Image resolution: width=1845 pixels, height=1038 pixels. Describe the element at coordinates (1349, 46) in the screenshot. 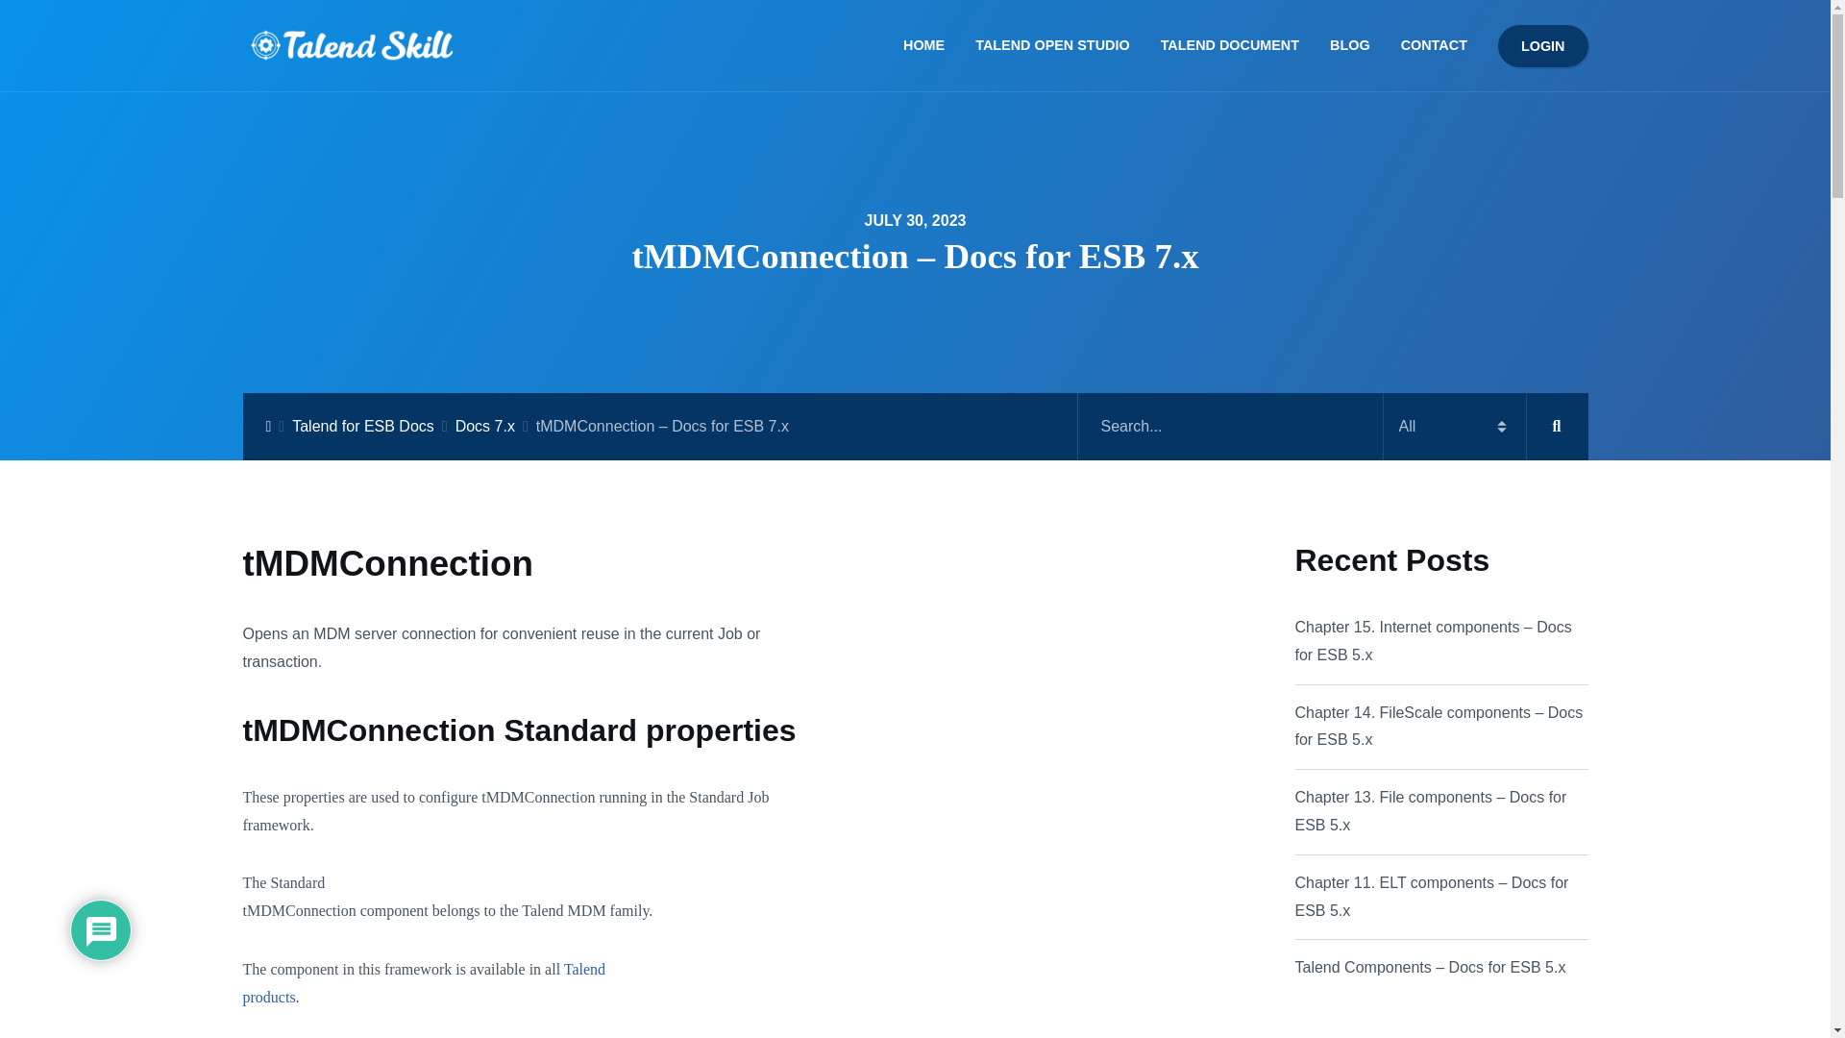

I see `HOME` at that location.